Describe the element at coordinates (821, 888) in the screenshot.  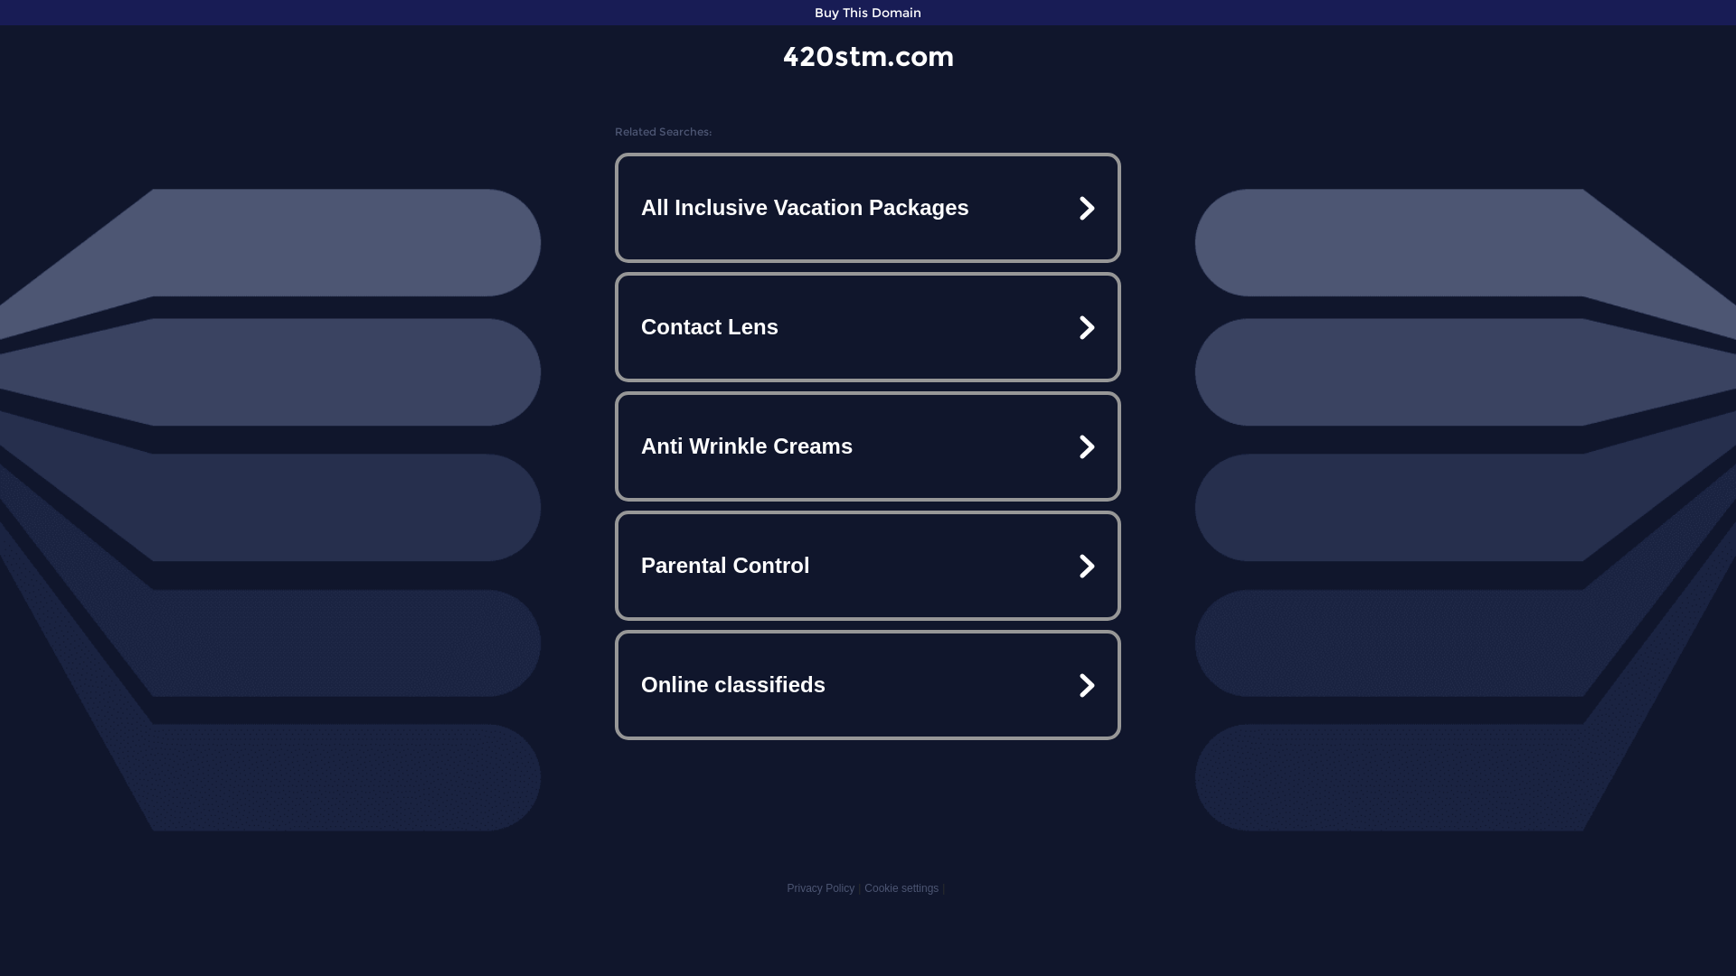
I see `Privacy Policy` at that location.